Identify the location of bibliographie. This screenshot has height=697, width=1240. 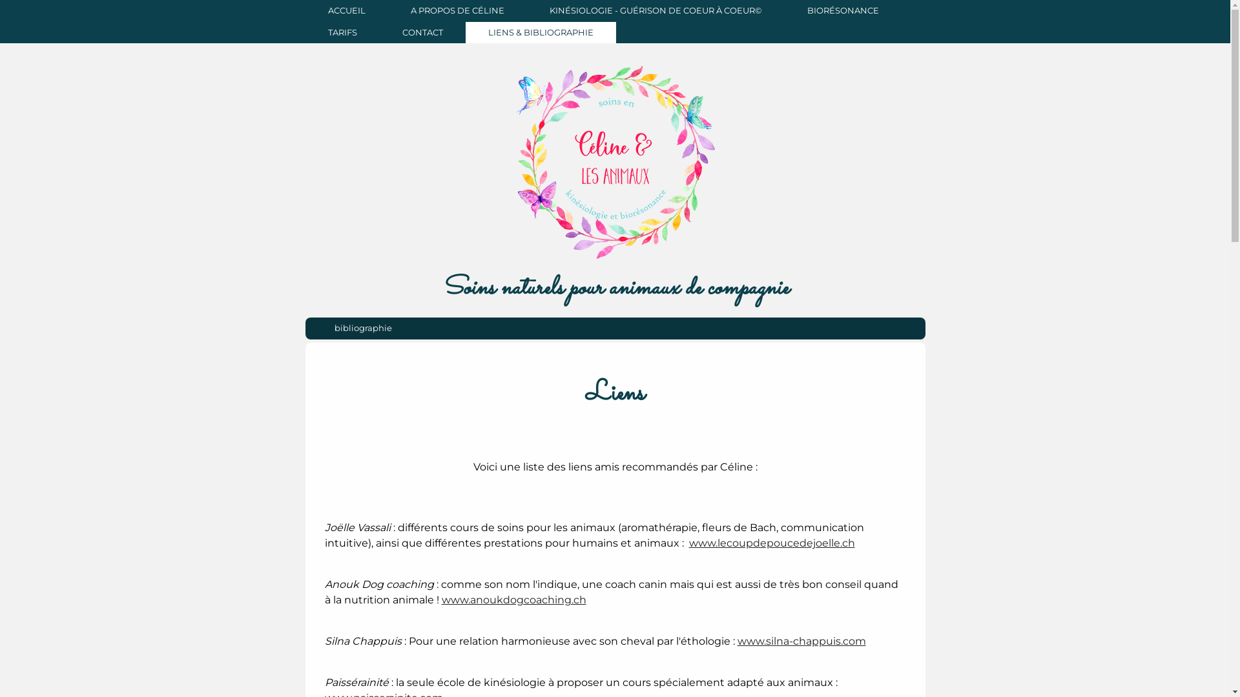
(363, 328).